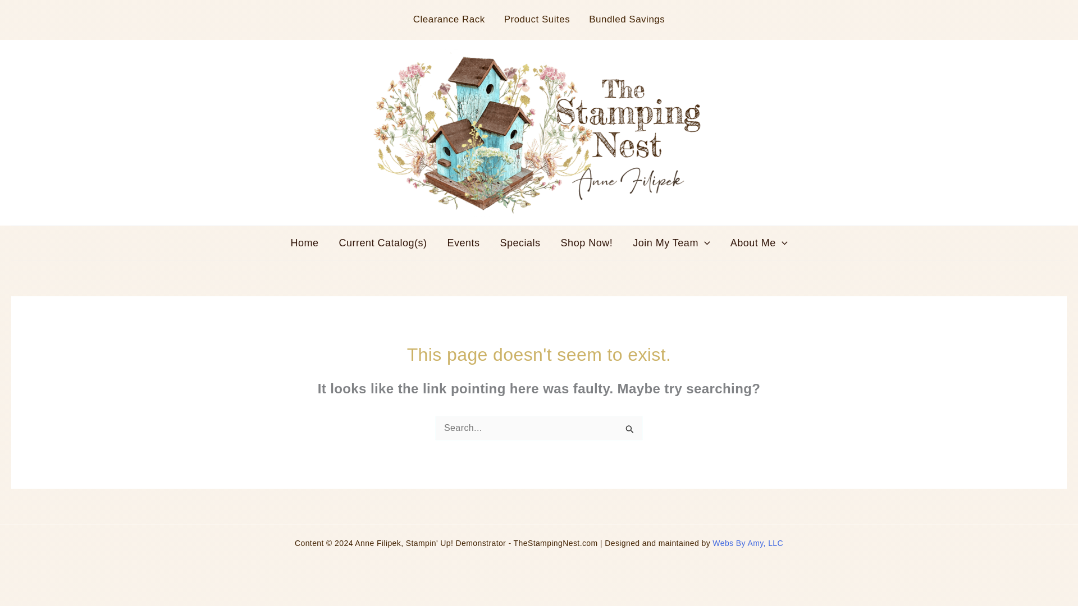 The image size is (1078, 606). What do you see at coordinates (449, 19) in the screenshot?
I see `Clearance Rack` at bounding box center [449, 19].